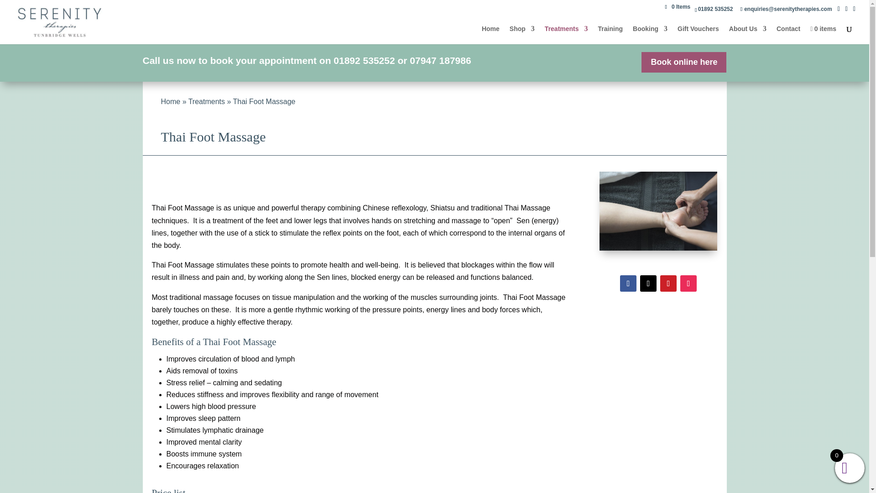  What do you see at coordinates (658, 247) in the screenshot?
I see `Thai Foot Massage available at Serenity Therapies` at bounding box center [658, 247].